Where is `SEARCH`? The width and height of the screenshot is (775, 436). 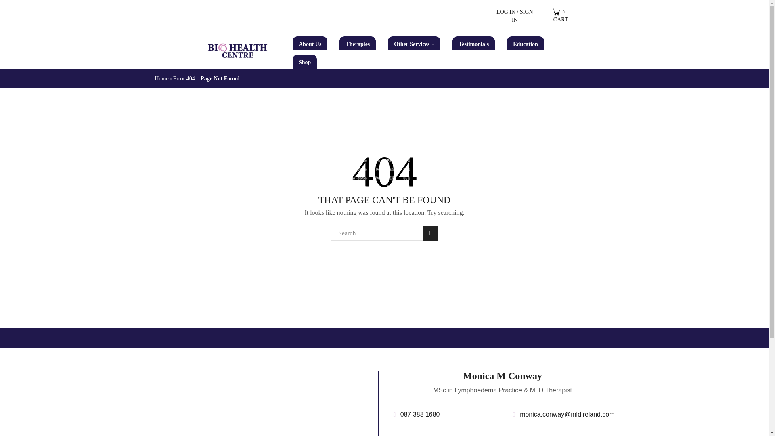 SEARCH is located at coordinates (430, 233).